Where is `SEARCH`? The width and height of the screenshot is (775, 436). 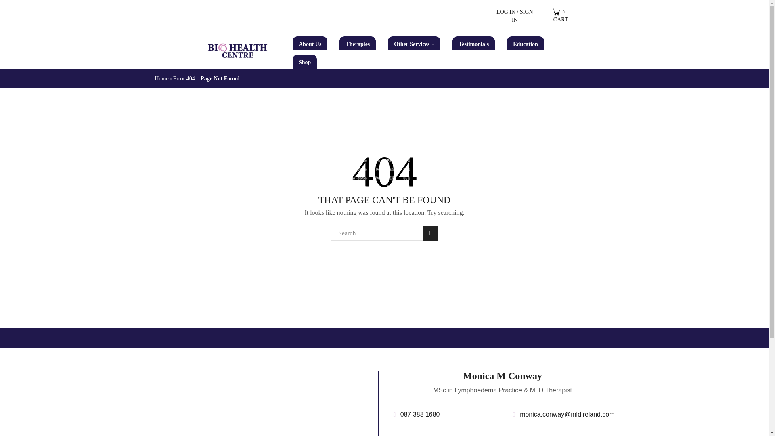 SEARCH is located at coordinates (430, 233).